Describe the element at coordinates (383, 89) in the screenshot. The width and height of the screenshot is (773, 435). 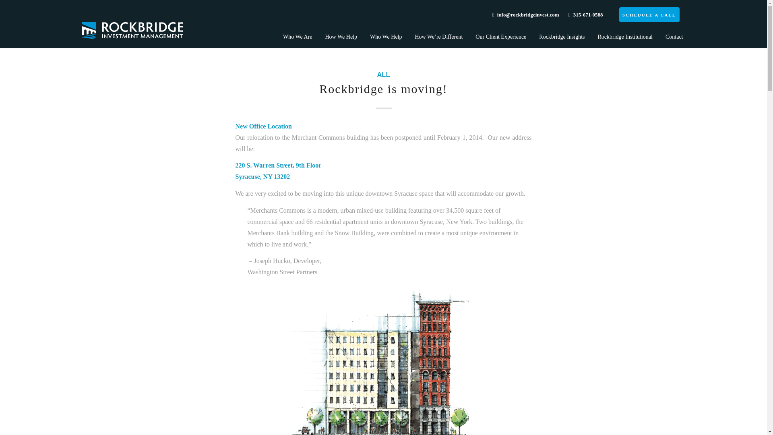
I see `Permanent Link: Rockbridge Is Moving!` at that location.